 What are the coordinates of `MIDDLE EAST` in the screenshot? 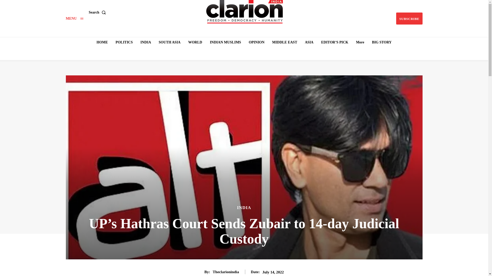 It's located at (284, 42).